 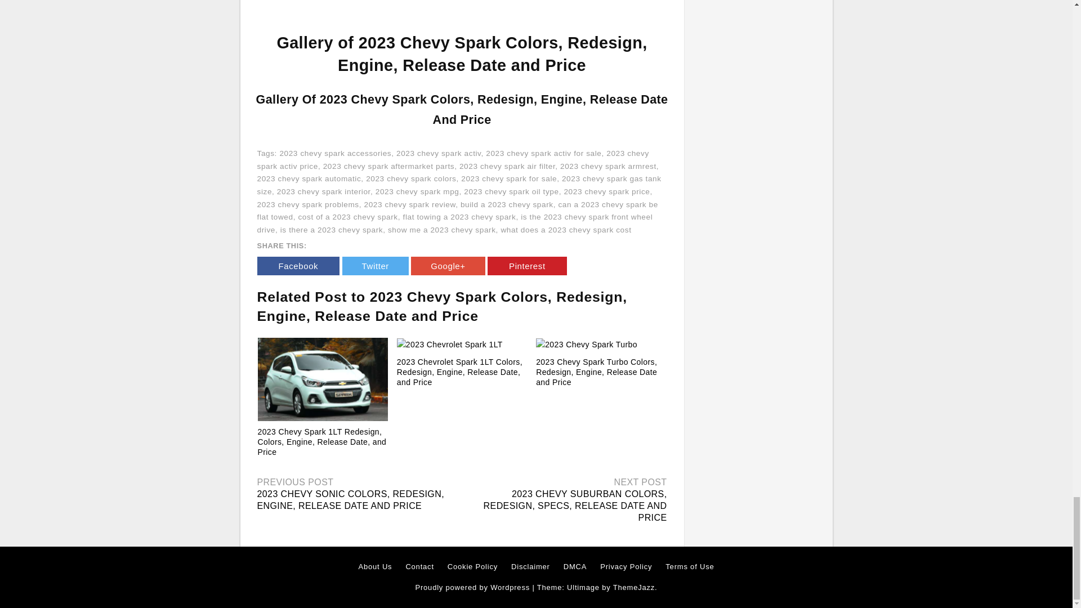 I want to click on 2023 chevy spark accessories, so click(x=335, y=153).